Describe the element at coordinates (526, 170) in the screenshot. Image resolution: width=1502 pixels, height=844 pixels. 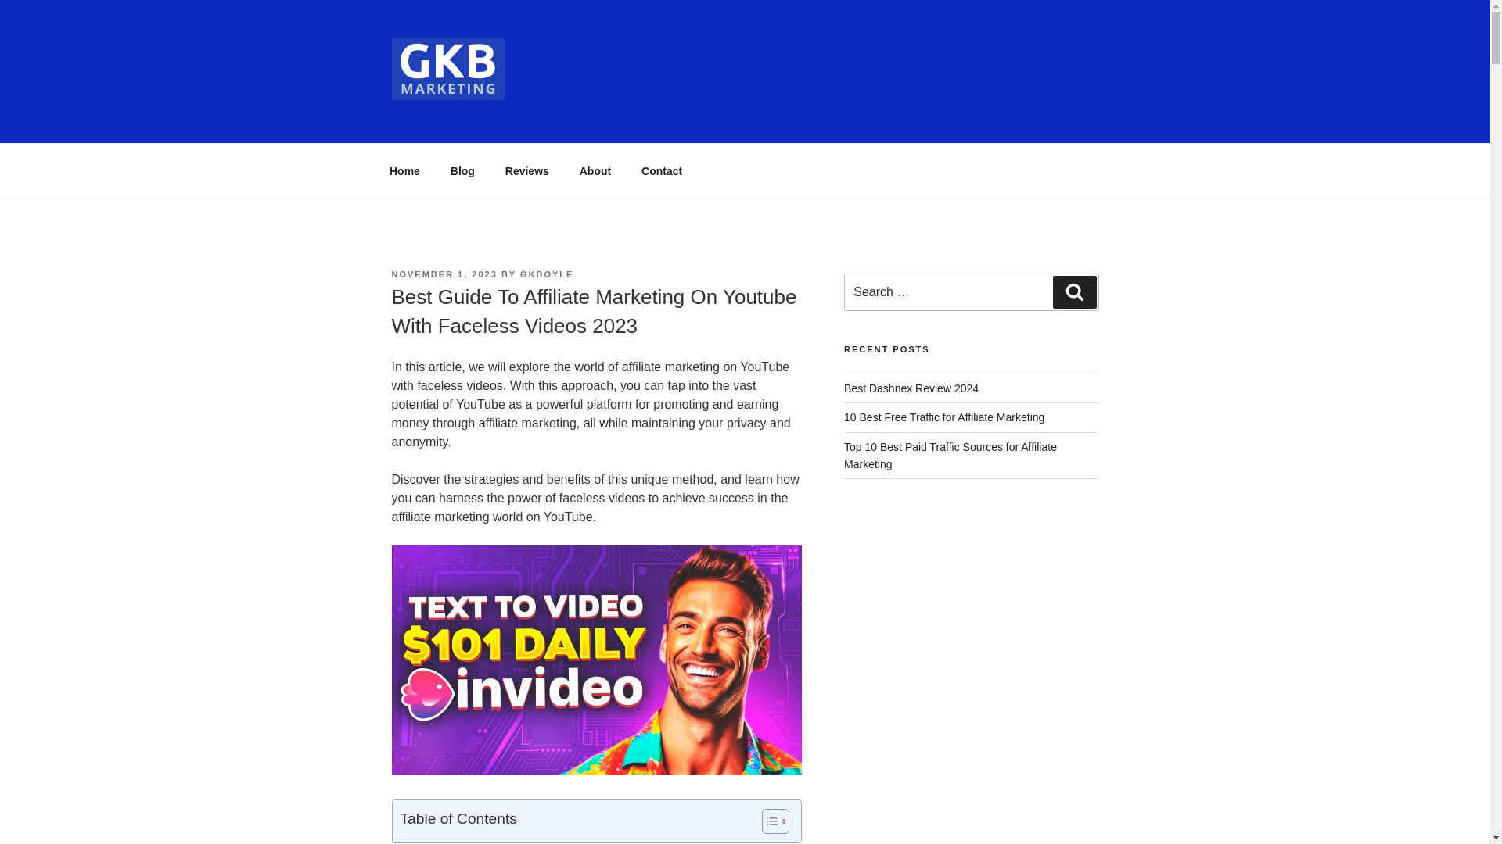
I see `Reviews` at that location.